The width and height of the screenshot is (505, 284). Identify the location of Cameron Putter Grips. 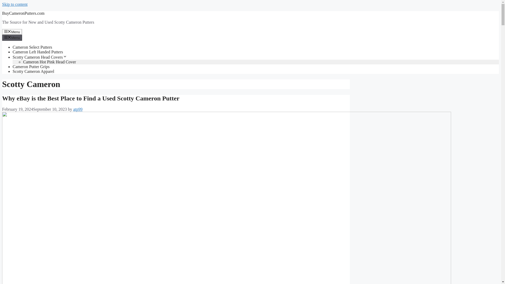
(31, 67).